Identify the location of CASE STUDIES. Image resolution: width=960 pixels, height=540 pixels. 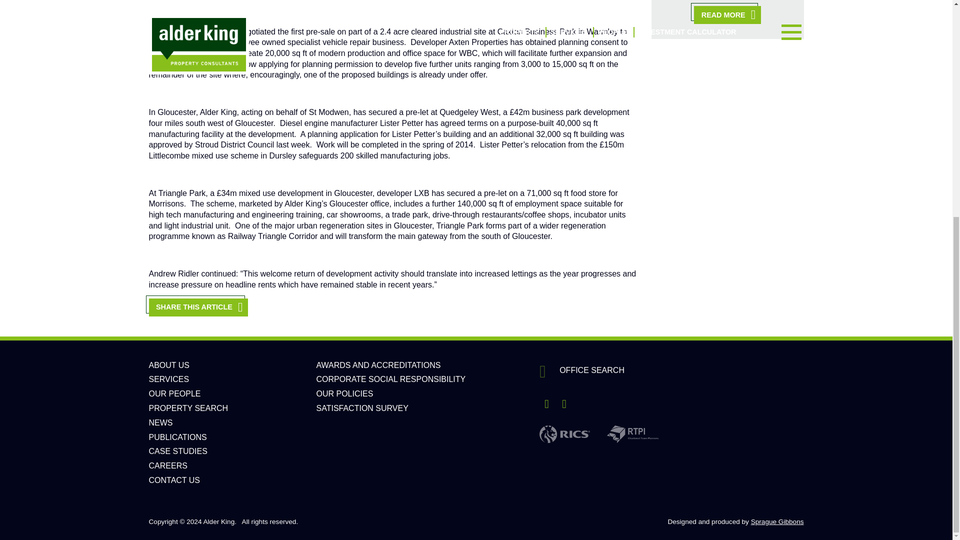
(178, 451).